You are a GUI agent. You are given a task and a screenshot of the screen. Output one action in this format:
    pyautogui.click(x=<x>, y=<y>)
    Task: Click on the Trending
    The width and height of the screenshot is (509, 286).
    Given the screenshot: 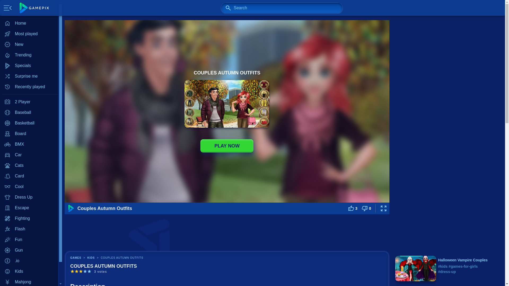 What is the action you would take?
    pyautogui.click(x=29, y=55)
    